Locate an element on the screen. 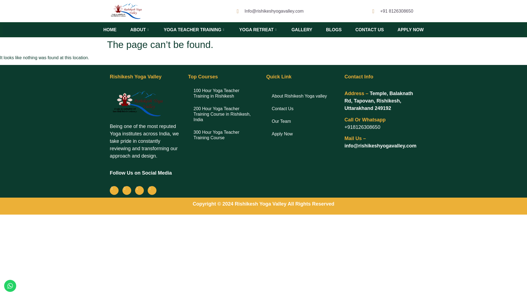 The height and width of the screenshot is (296, 527). BLOGS is located at coordinates (334, 30).